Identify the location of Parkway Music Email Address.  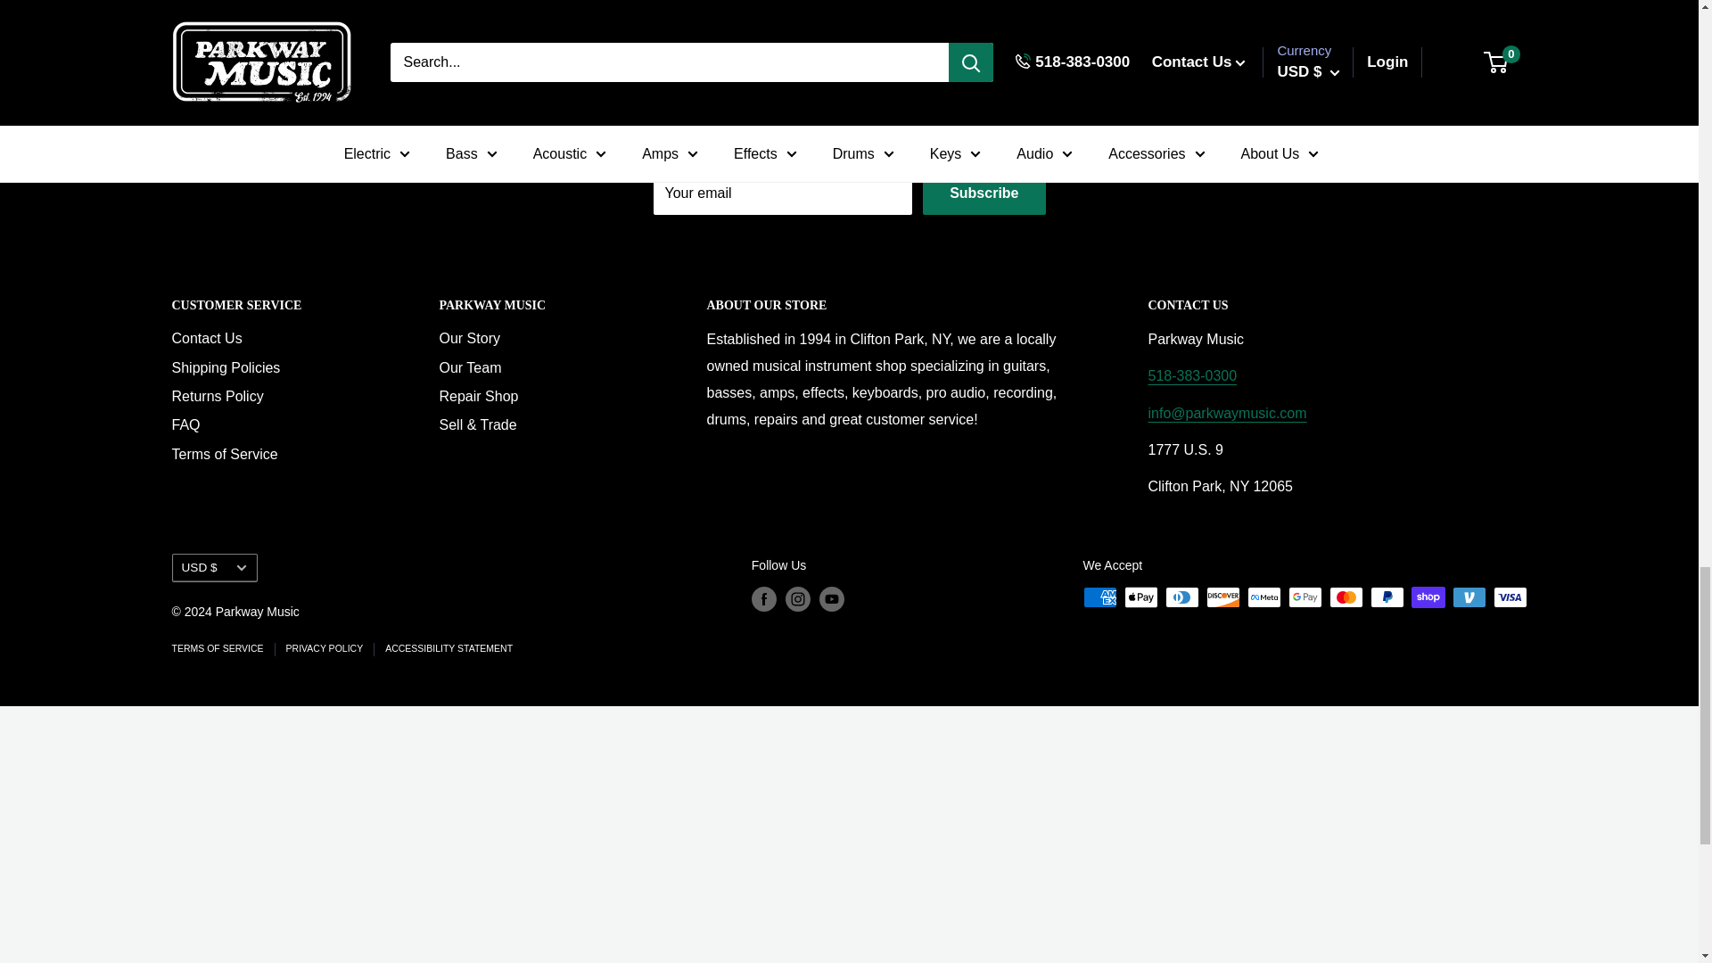
(1228, 412).